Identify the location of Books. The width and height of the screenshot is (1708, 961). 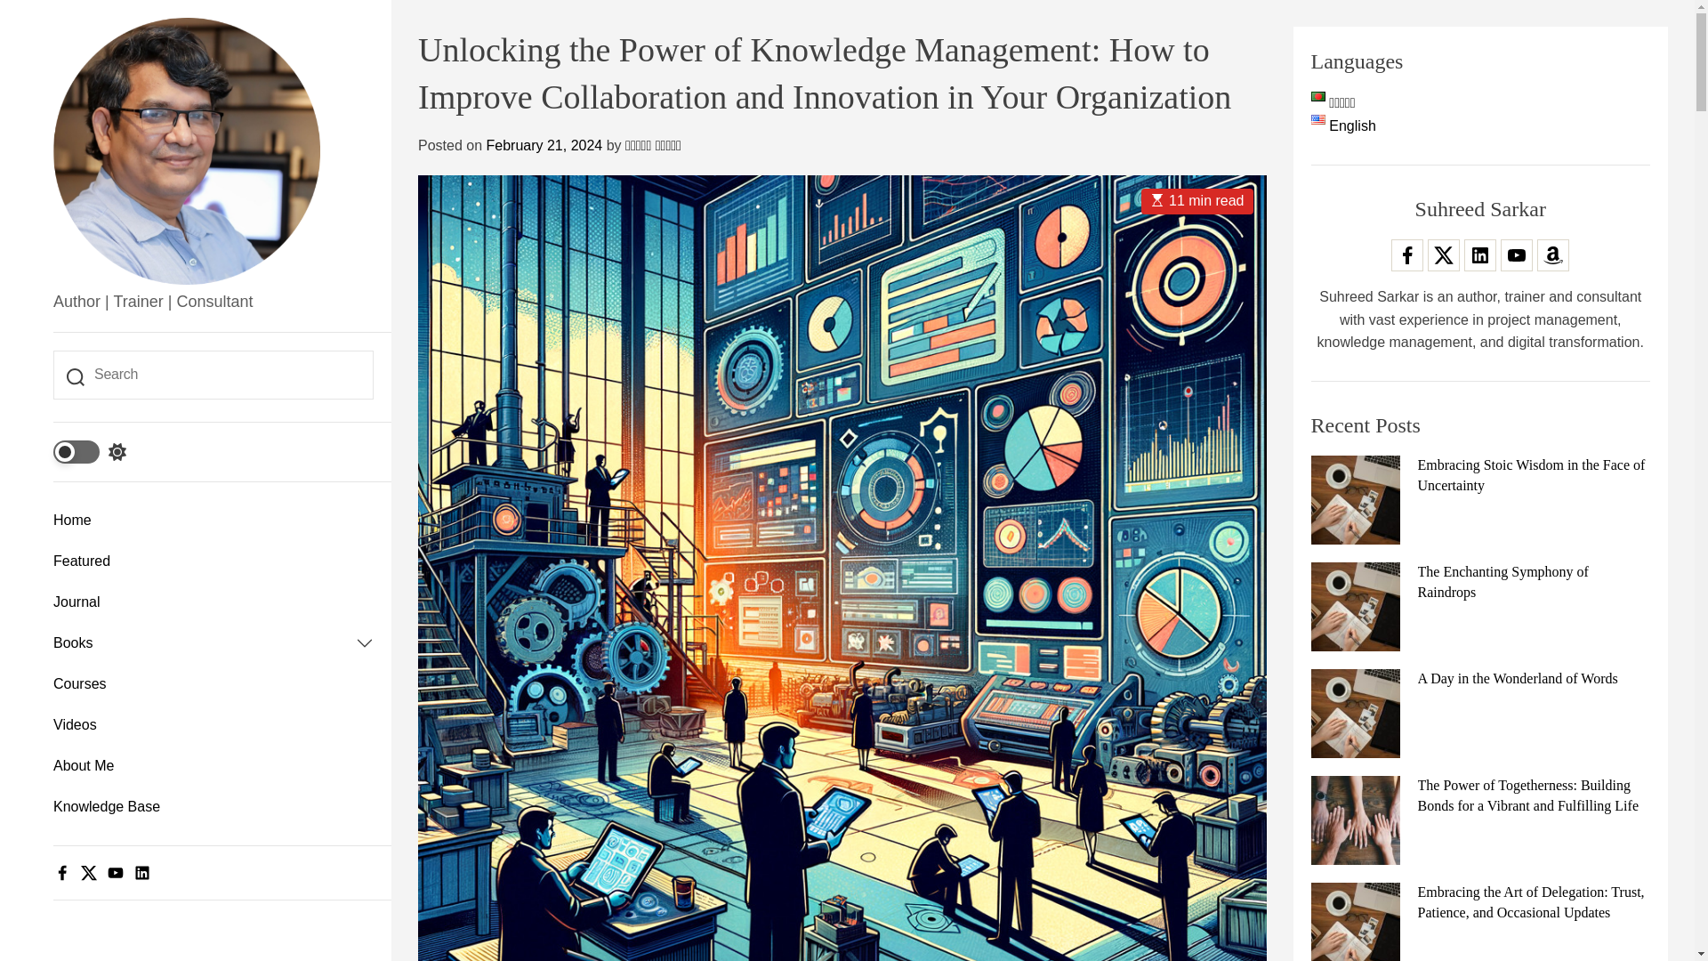
(204, 642).